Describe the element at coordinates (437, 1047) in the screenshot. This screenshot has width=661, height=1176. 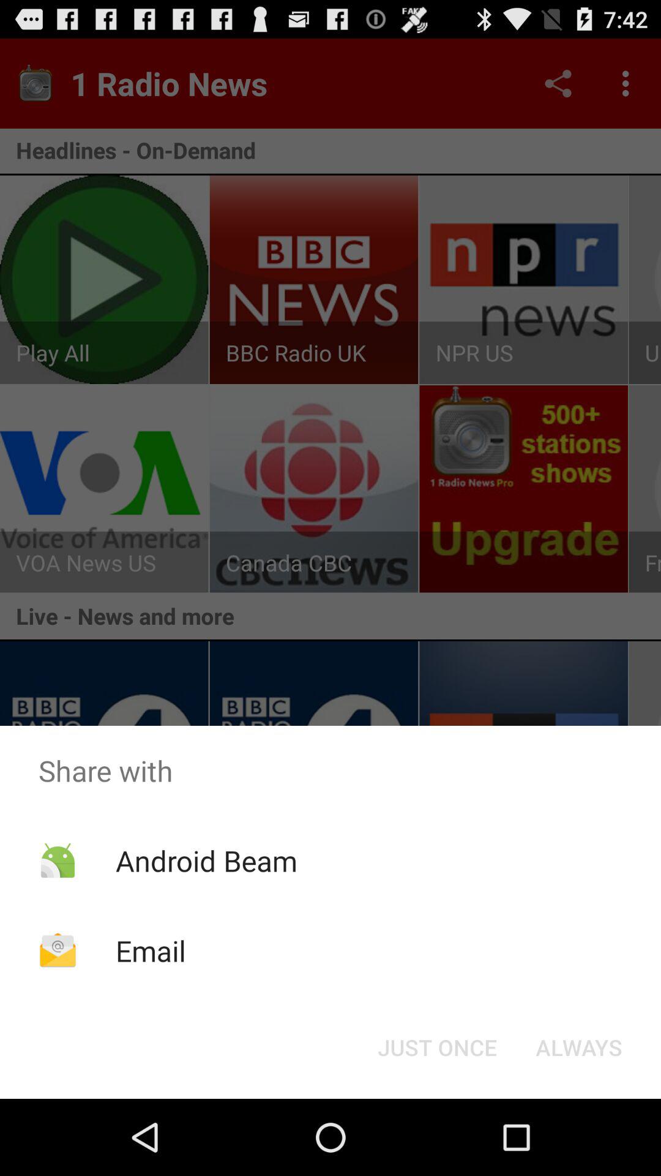
I see `select just once` at that location.